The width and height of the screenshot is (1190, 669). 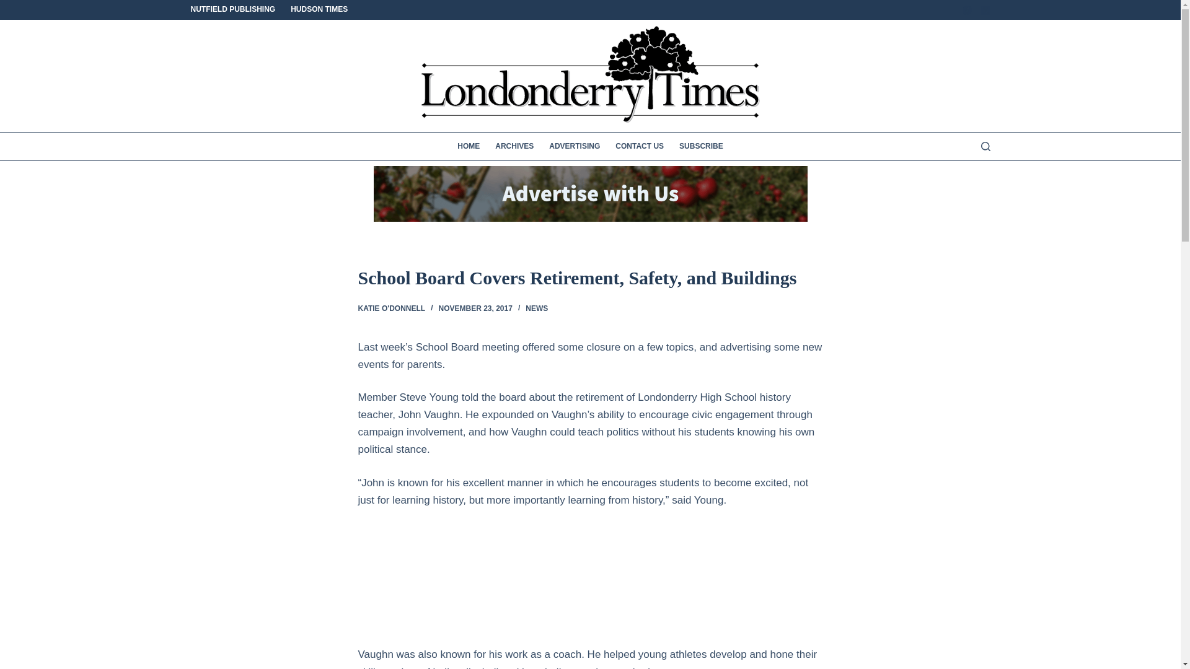 I want to click on NEWS, so click(x=537, y=308).